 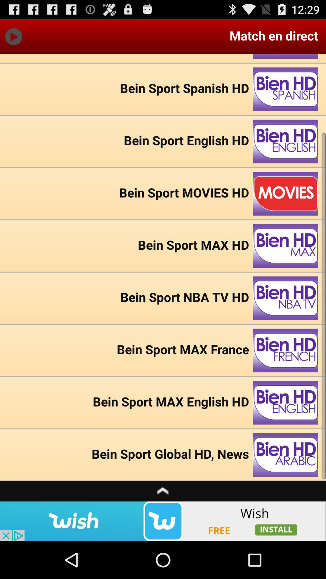 I want to click on extend options, so click(x=163, y=491).